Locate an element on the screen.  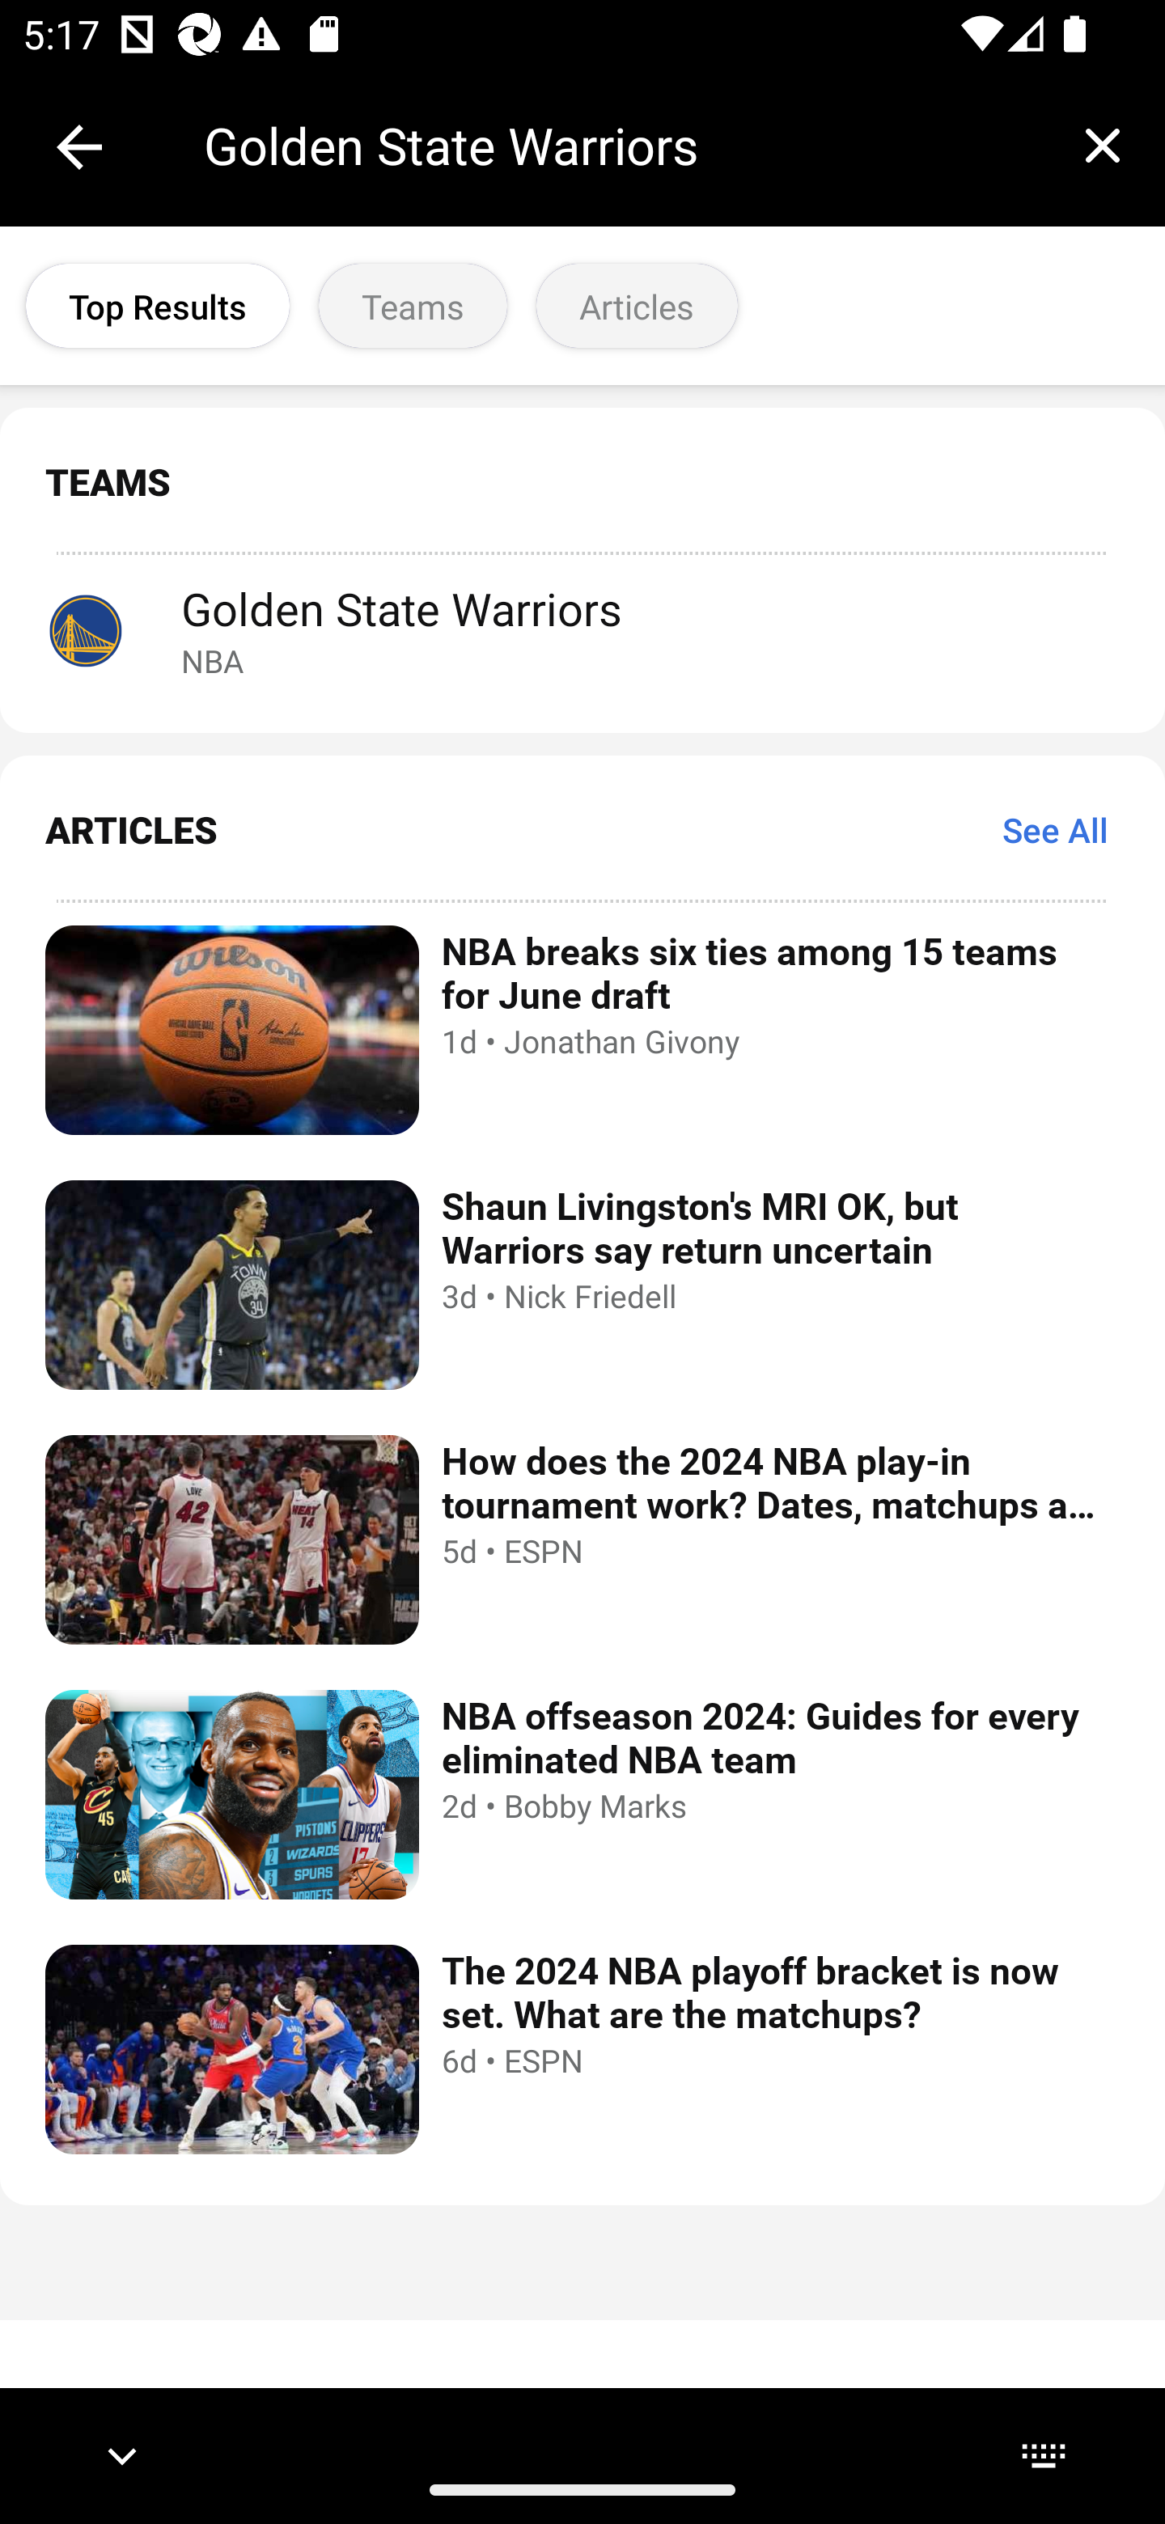
Top Results is located at coordinates (157, 306).